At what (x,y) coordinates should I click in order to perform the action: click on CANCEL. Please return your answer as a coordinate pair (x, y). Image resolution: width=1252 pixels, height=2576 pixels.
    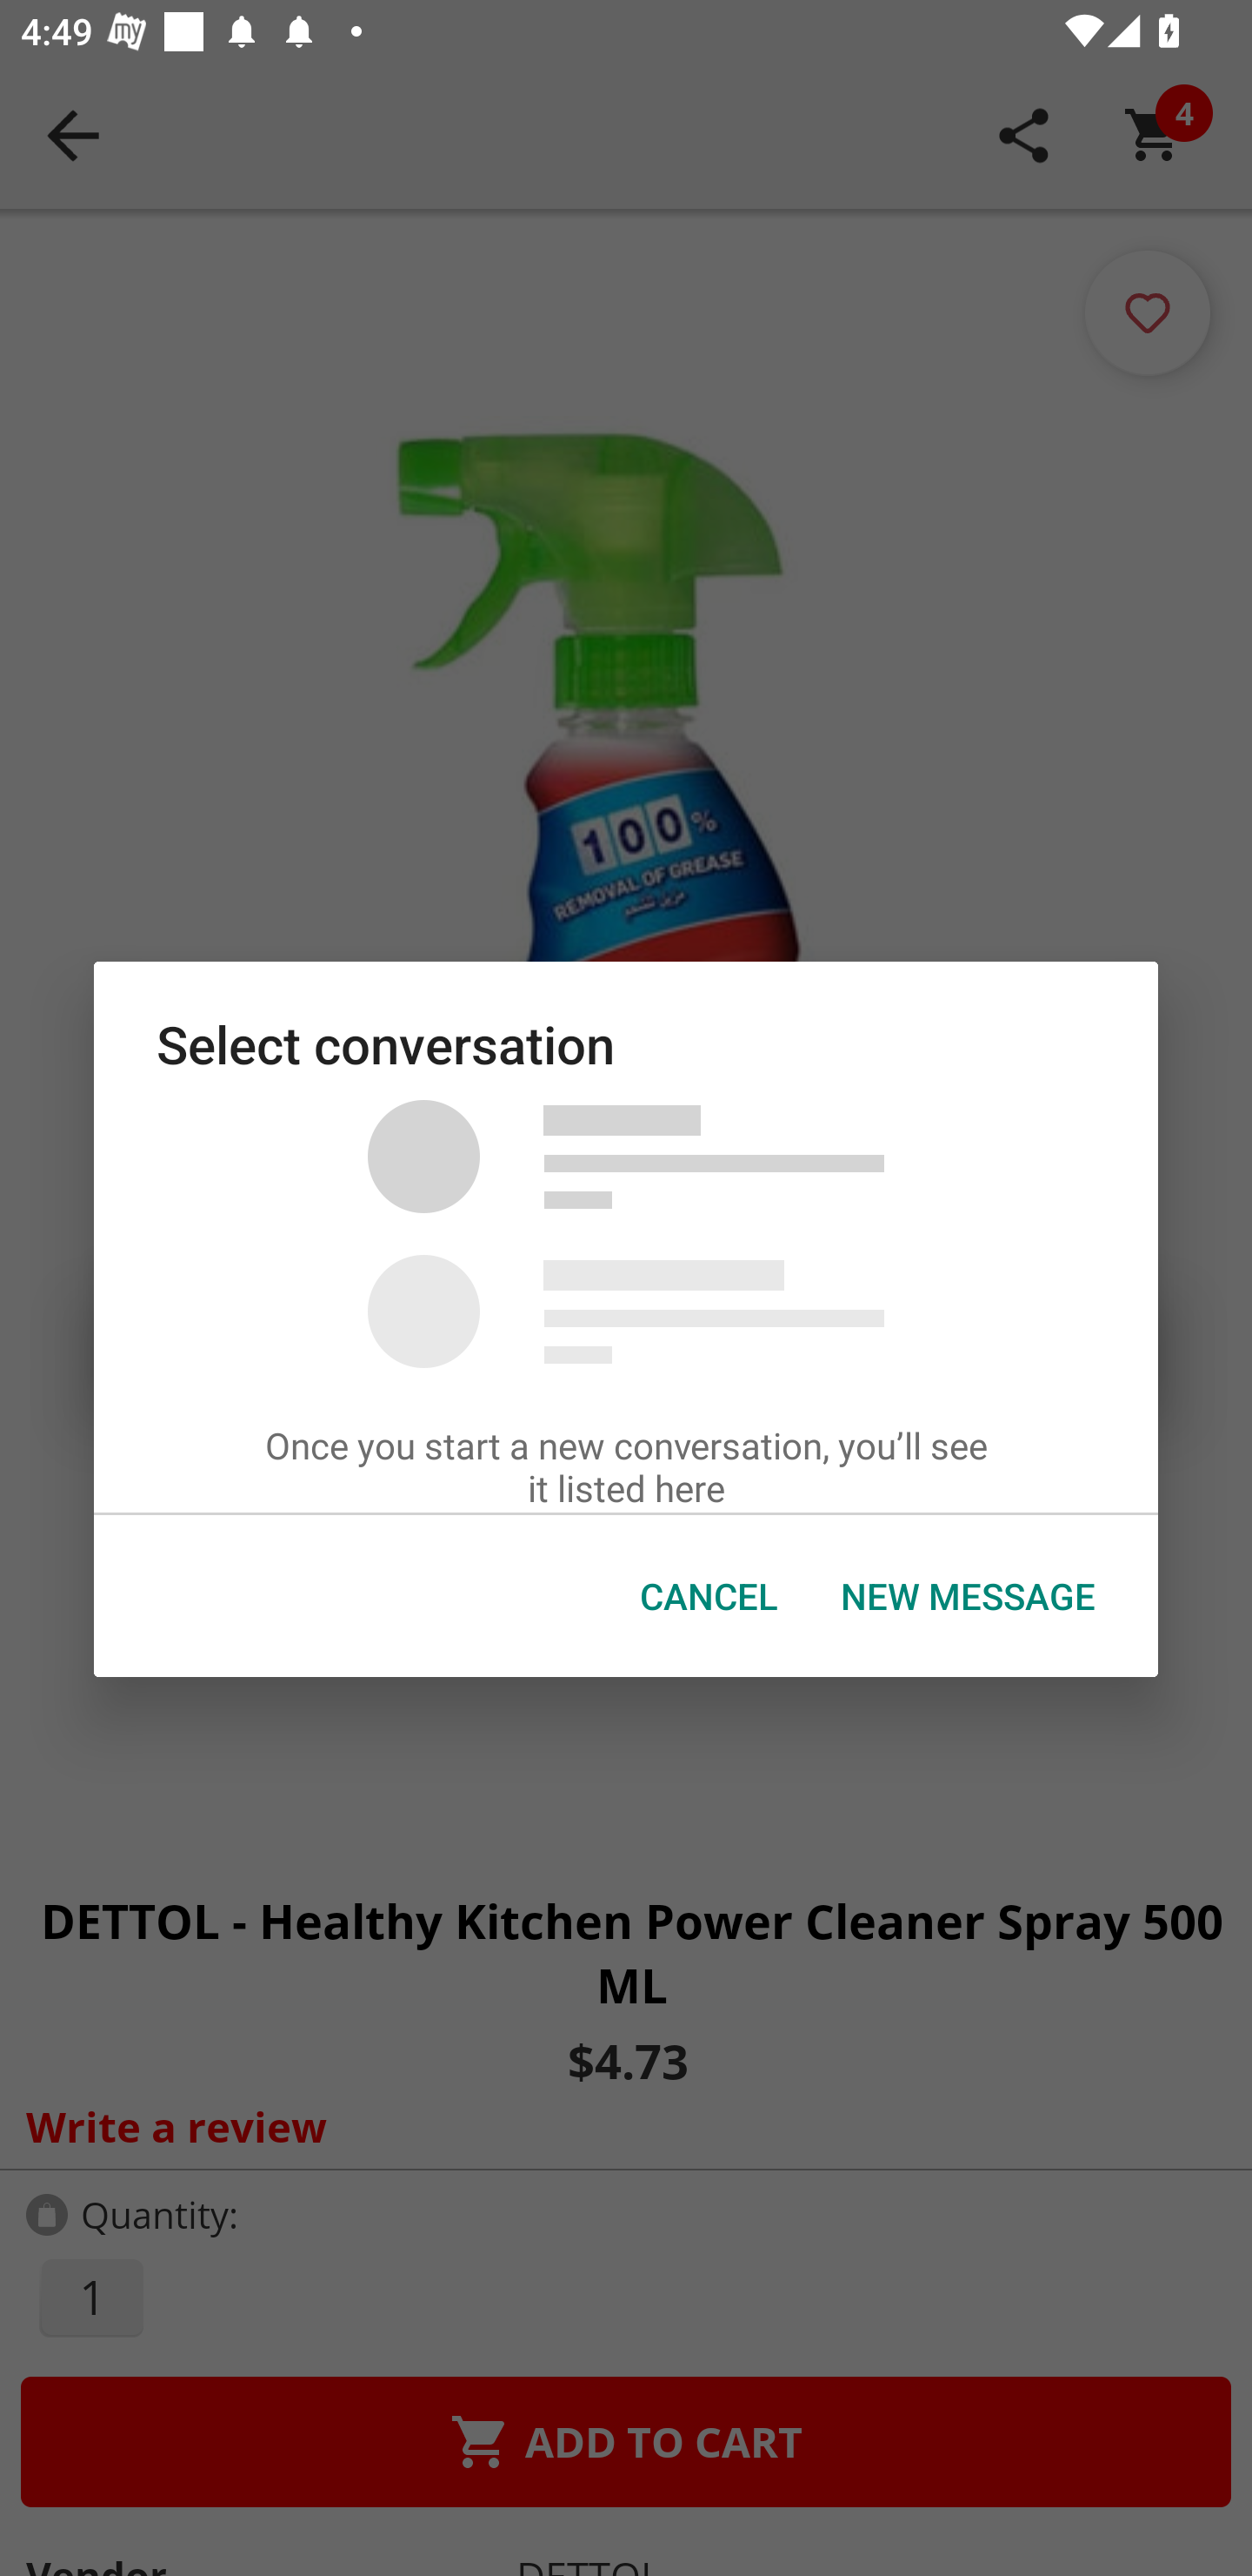
    Looking at the image, I should click on (709, 1596).